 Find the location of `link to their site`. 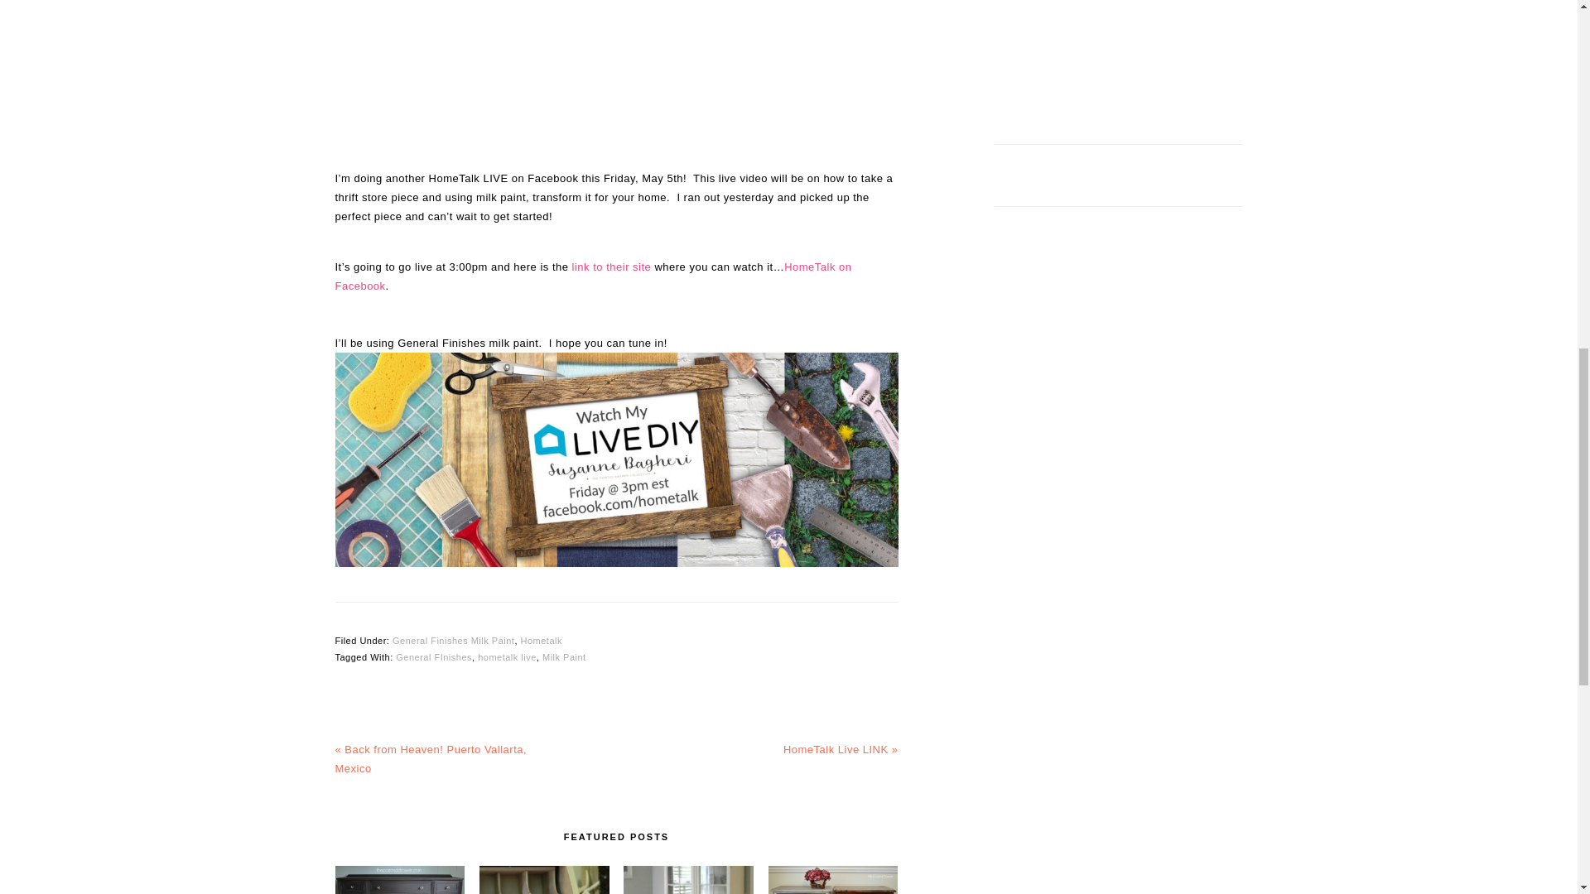

link to their site is located at coordinates (610, 267).